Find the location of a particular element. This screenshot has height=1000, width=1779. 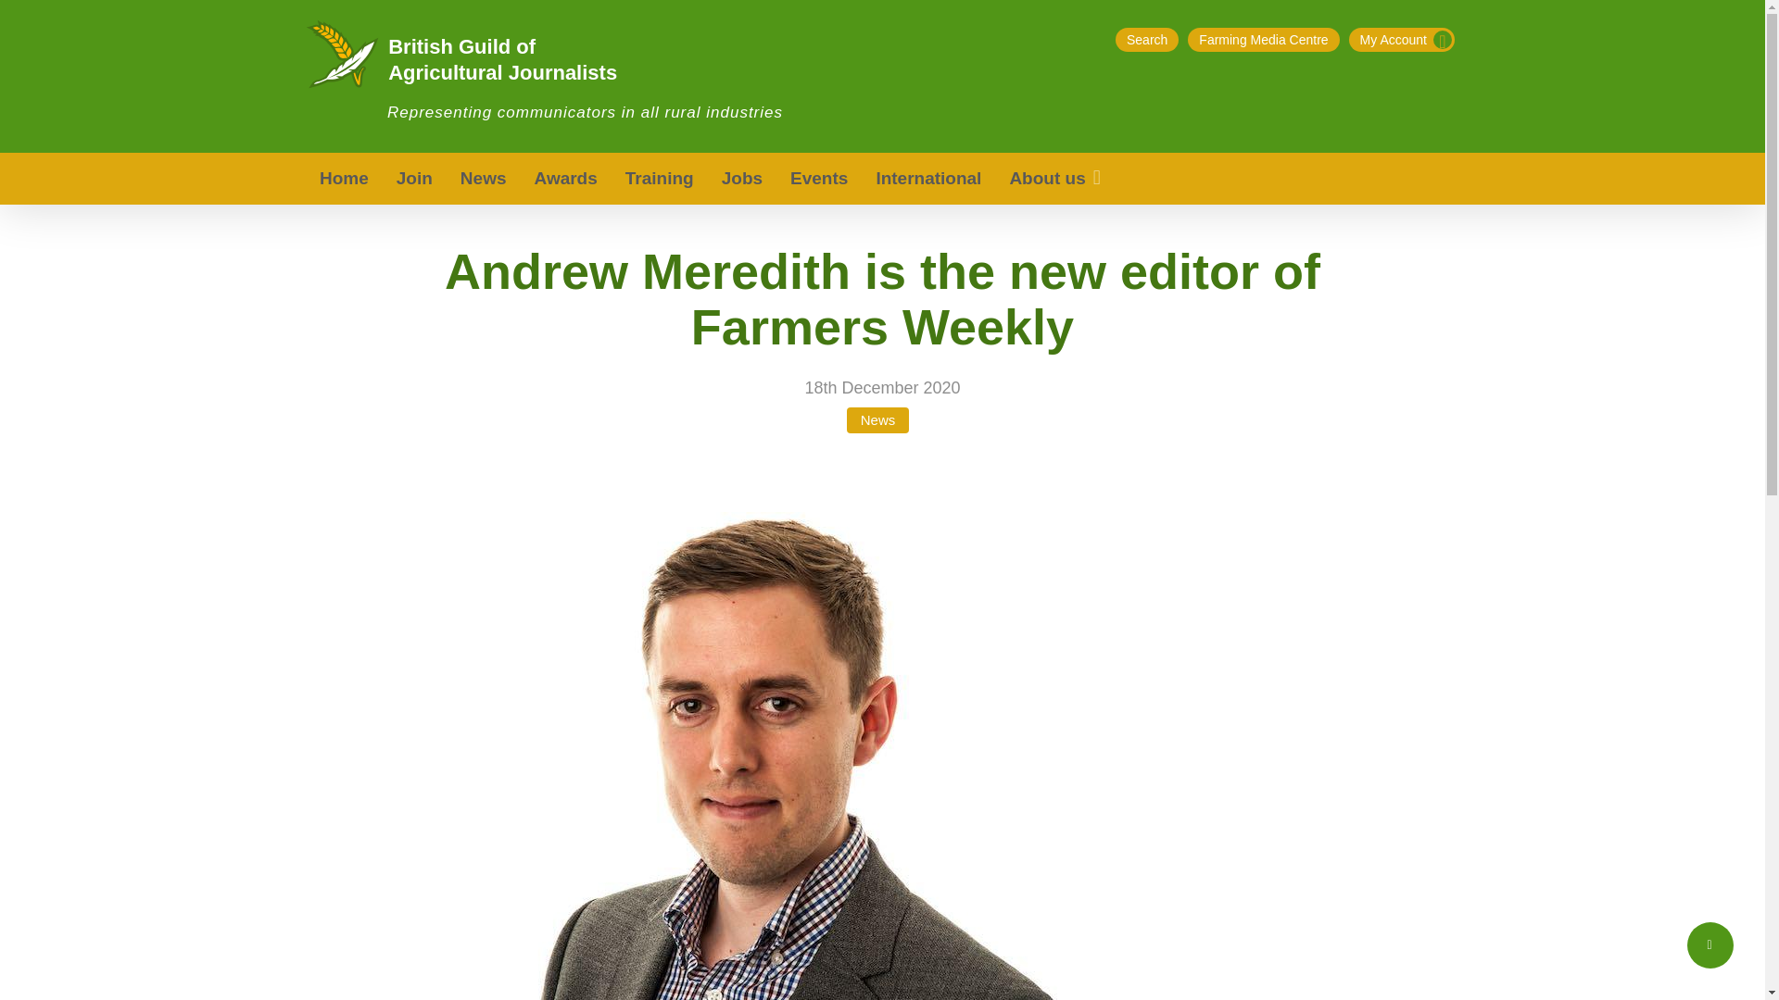

Awards is located at coordinates (566, 179).